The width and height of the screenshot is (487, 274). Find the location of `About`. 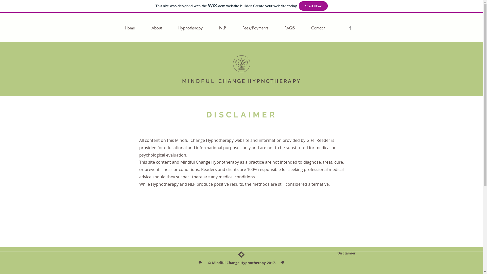

About is located at coordinates (162, 28).